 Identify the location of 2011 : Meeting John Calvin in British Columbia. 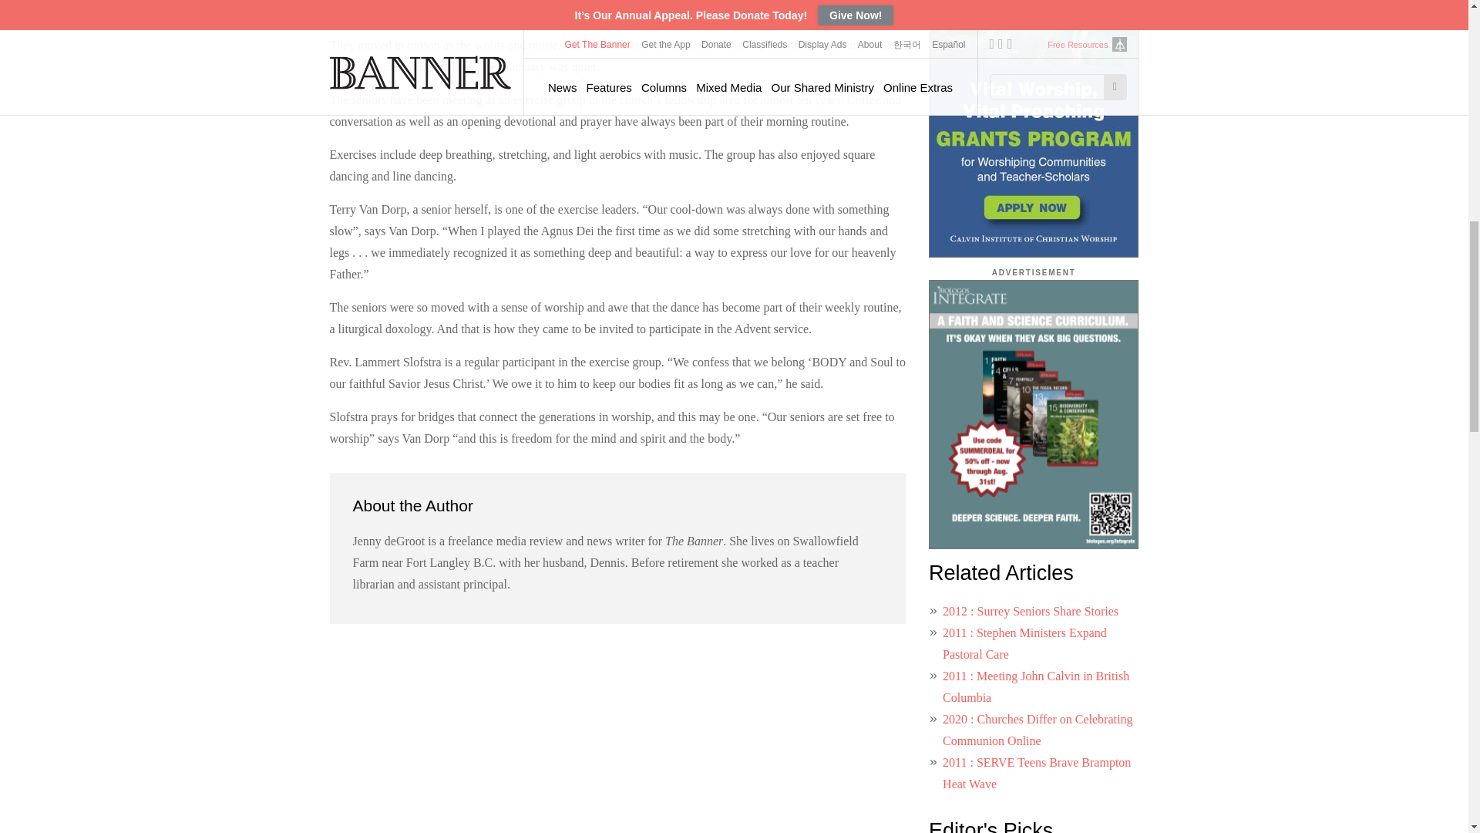
(1036, 686).